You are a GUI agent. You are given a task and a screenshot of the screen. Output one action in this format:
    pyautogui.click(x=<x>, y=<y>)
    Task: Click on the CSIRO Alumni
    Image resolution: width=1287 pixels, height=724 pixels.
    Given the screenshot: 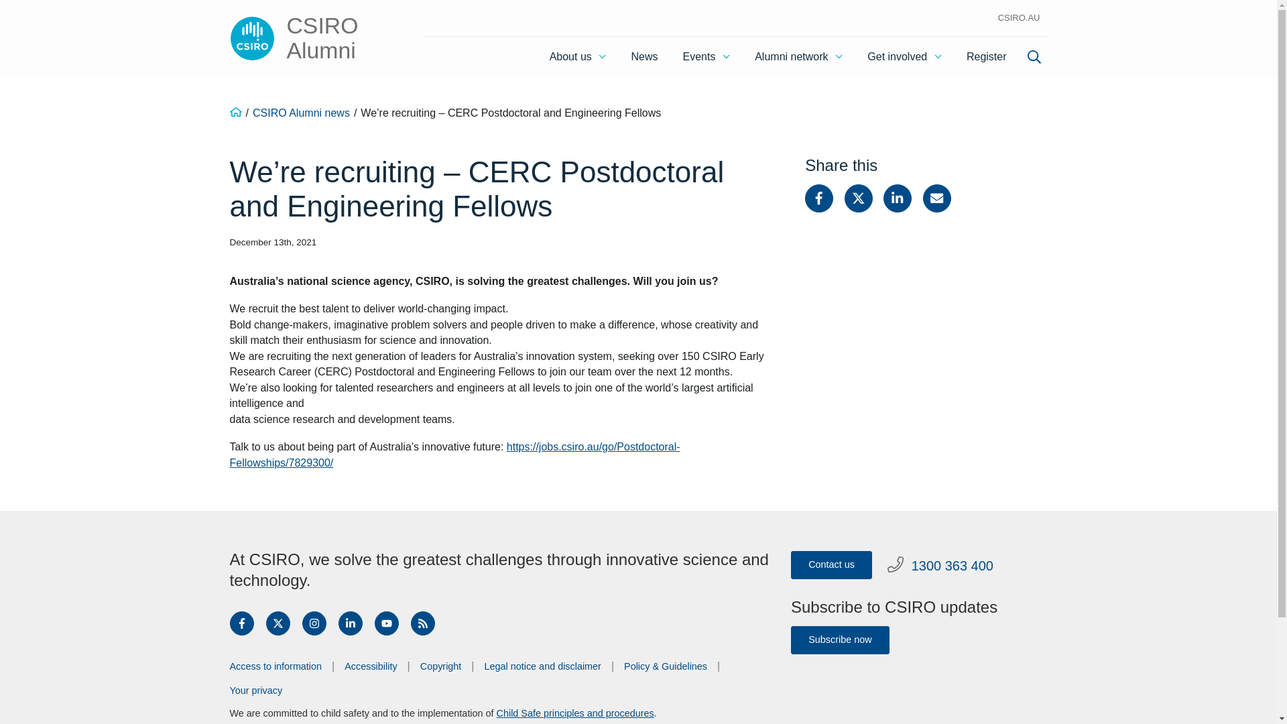 What is the action you would take?
    pyautogui.click(x=306, y=38)
    